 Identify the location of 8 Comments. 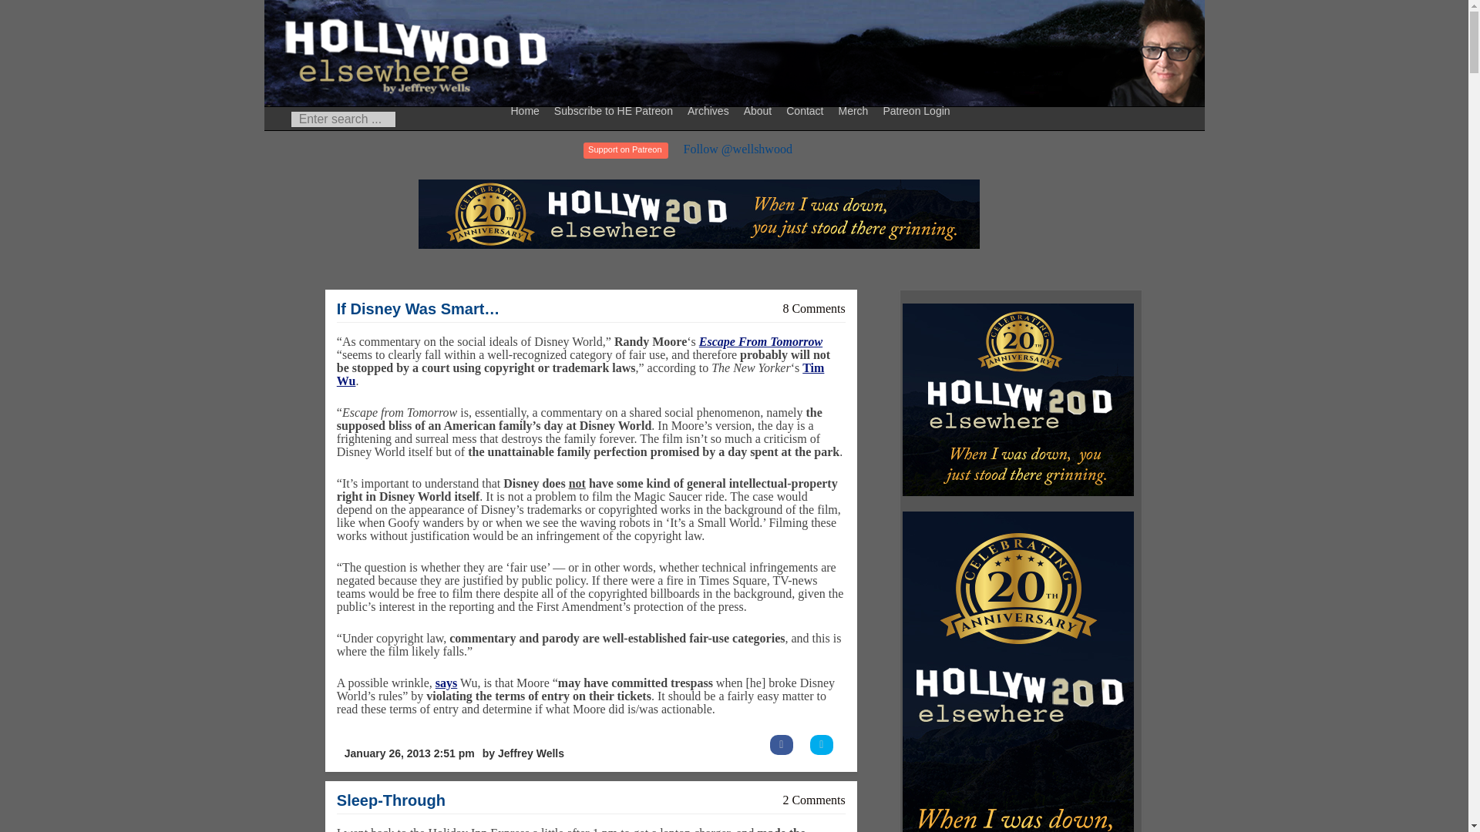
(814, 308).